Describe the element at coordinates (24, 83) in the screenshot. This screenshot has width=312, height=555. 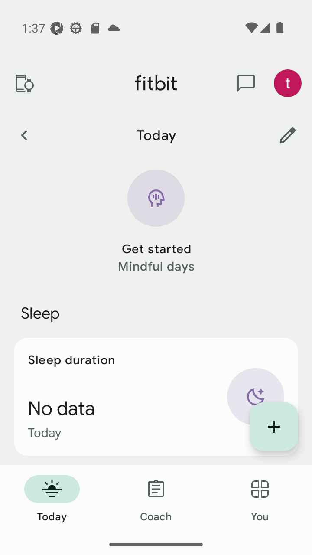
I see `Devices and apps` at that location.